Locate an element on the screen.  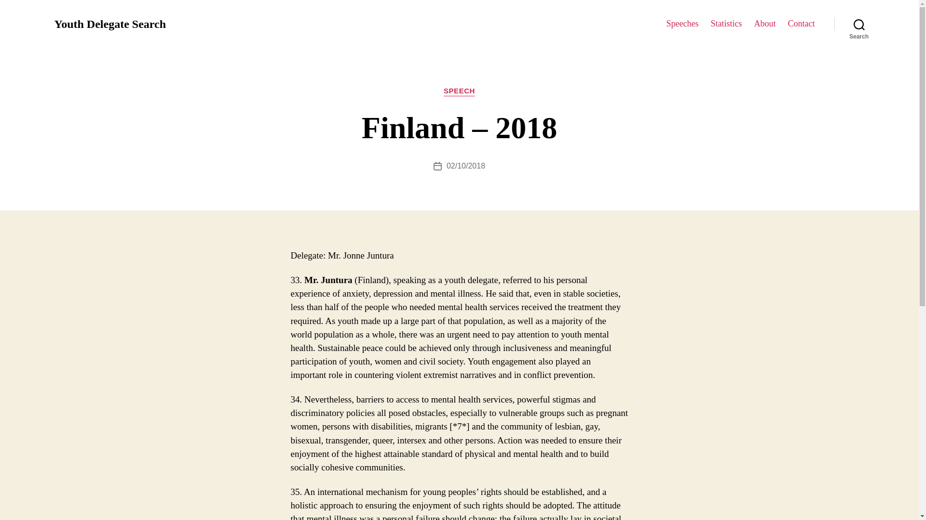
Speeches is located at coordinates (683, 24).